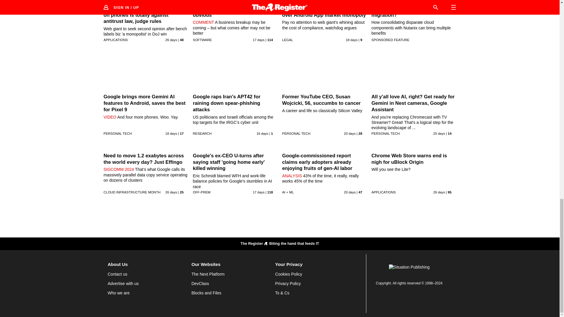  I want to click on 15 Aug 2024 16:25, so click(262, 134).